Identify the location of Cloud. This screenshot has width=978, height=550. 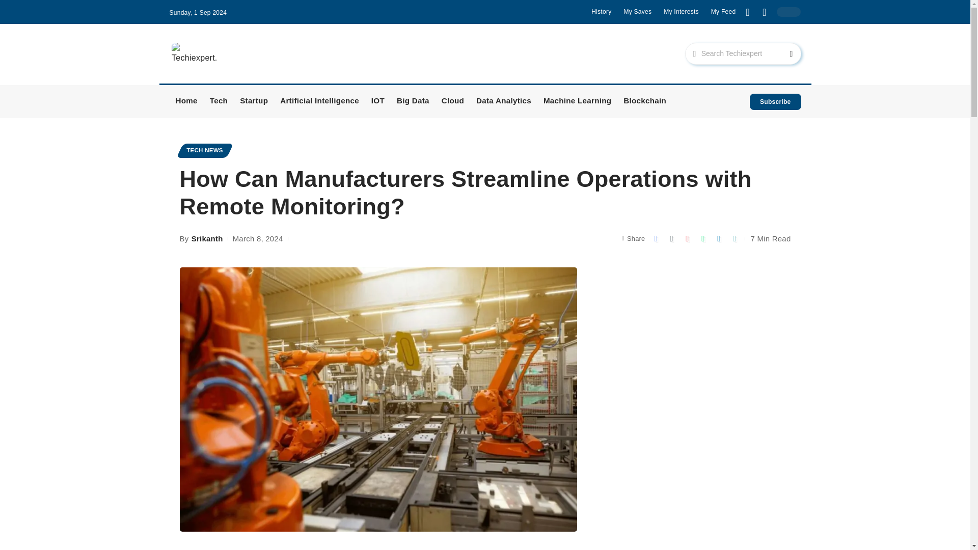
(452, 102).